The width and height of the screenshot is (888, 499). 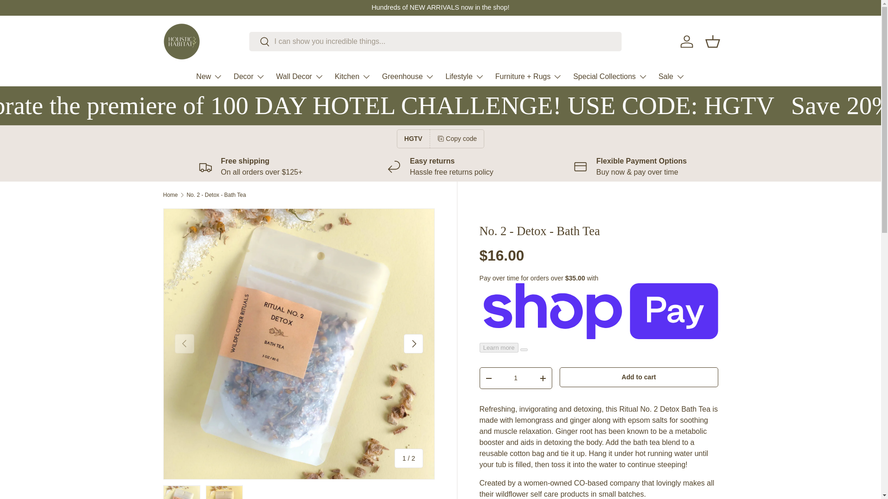 I want to click on Basket, so click(x=712, y=42).